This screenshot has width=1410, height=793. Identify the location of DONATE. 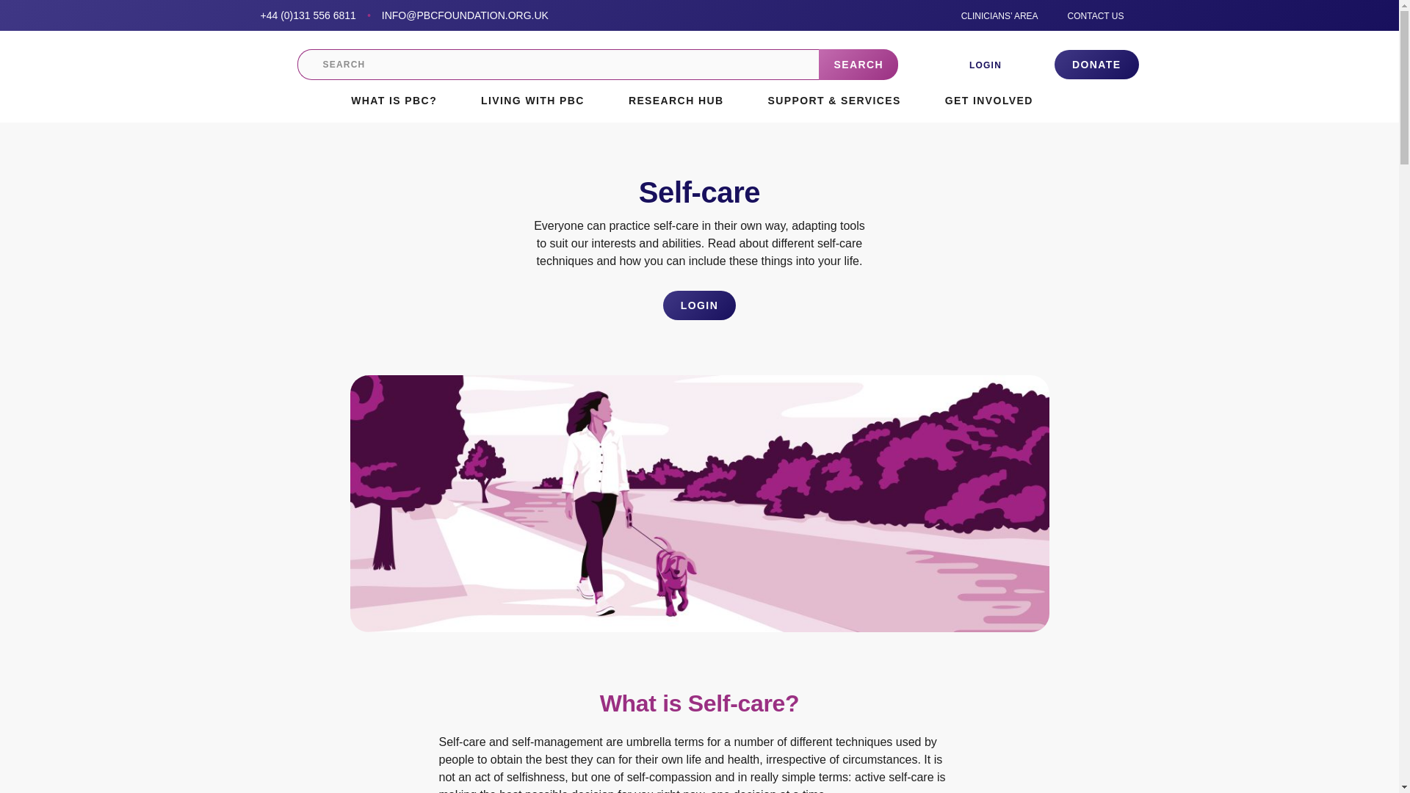
(1096, 65).